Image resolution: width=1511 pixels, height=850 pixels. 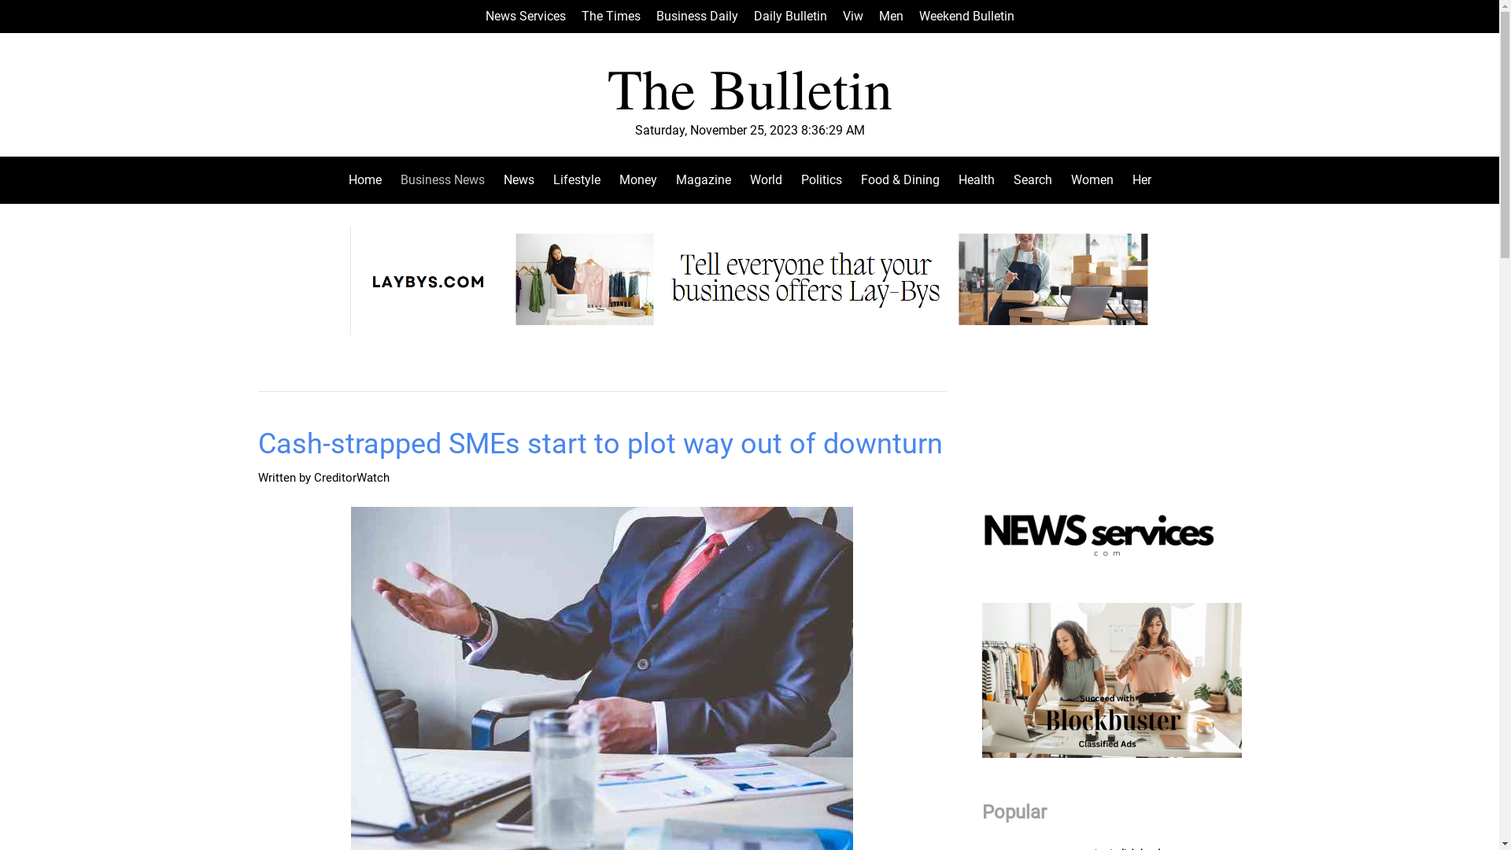 I want to click on The Times, so click(x=611, y=17).